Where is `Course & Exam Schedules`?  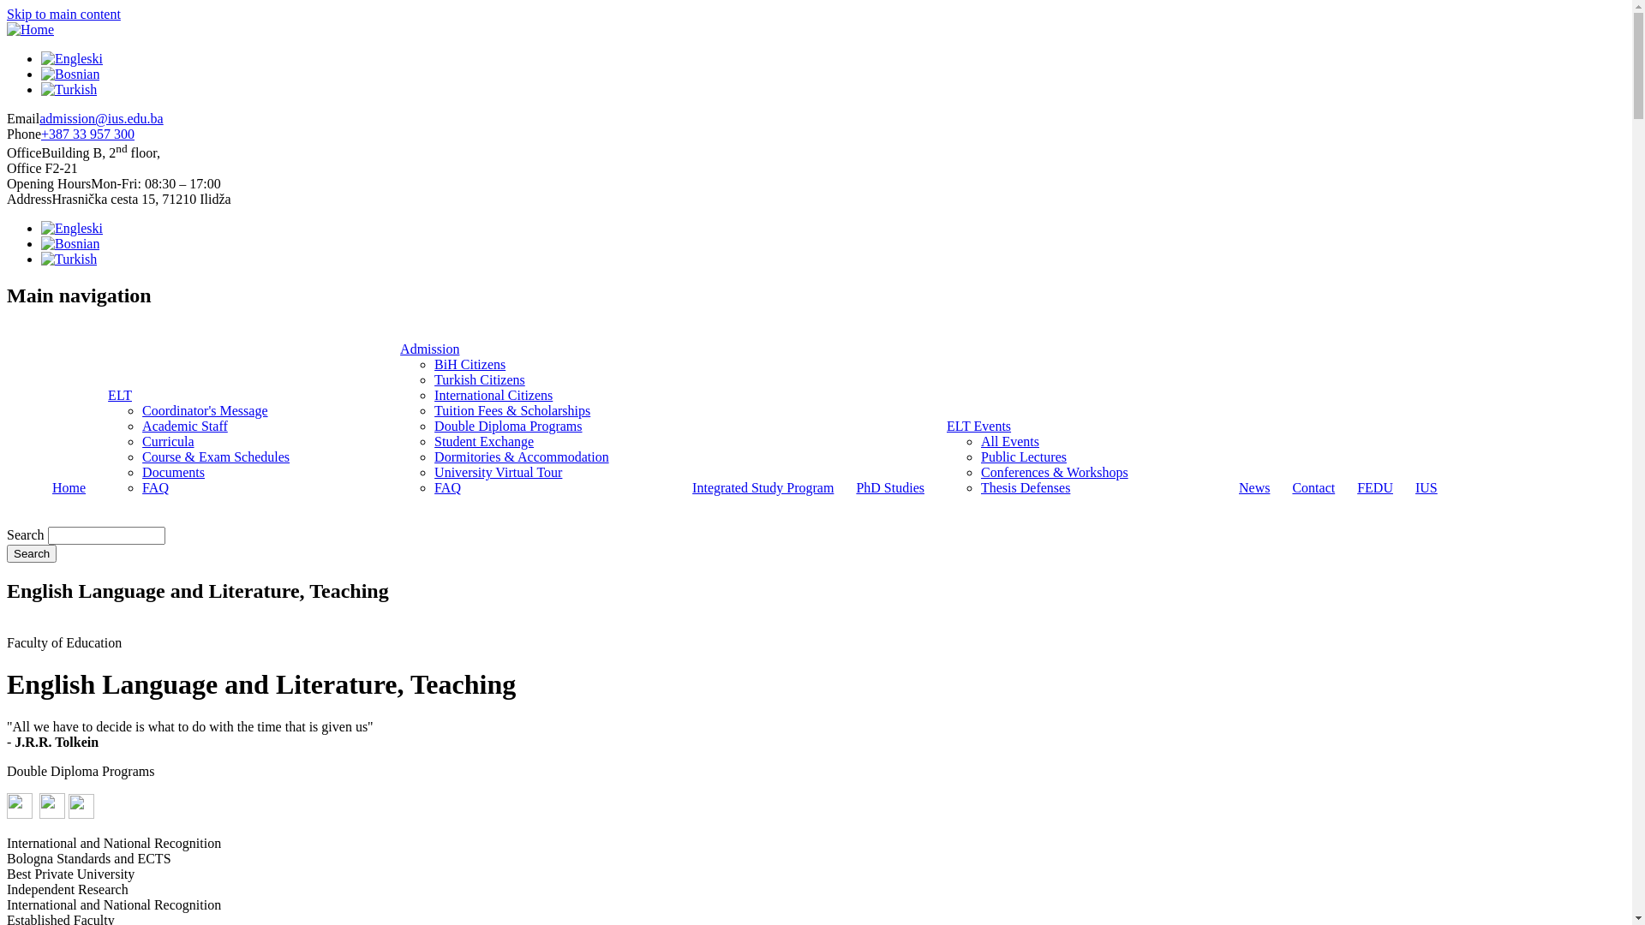
Course & Exam Schedules is located at coordinates (216, 457).